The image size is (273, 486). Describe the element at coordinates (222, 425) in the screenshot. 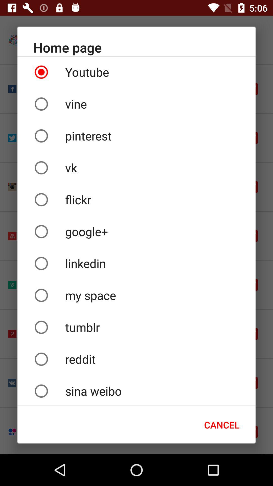

I see `launch the cancel item` at that location.